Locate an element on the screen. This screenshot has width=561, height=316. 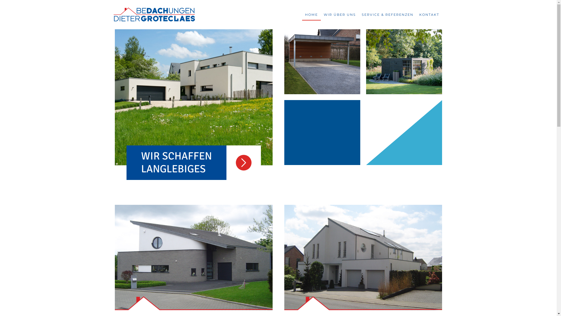
KONTAKT is located at coordinates (429, 10).